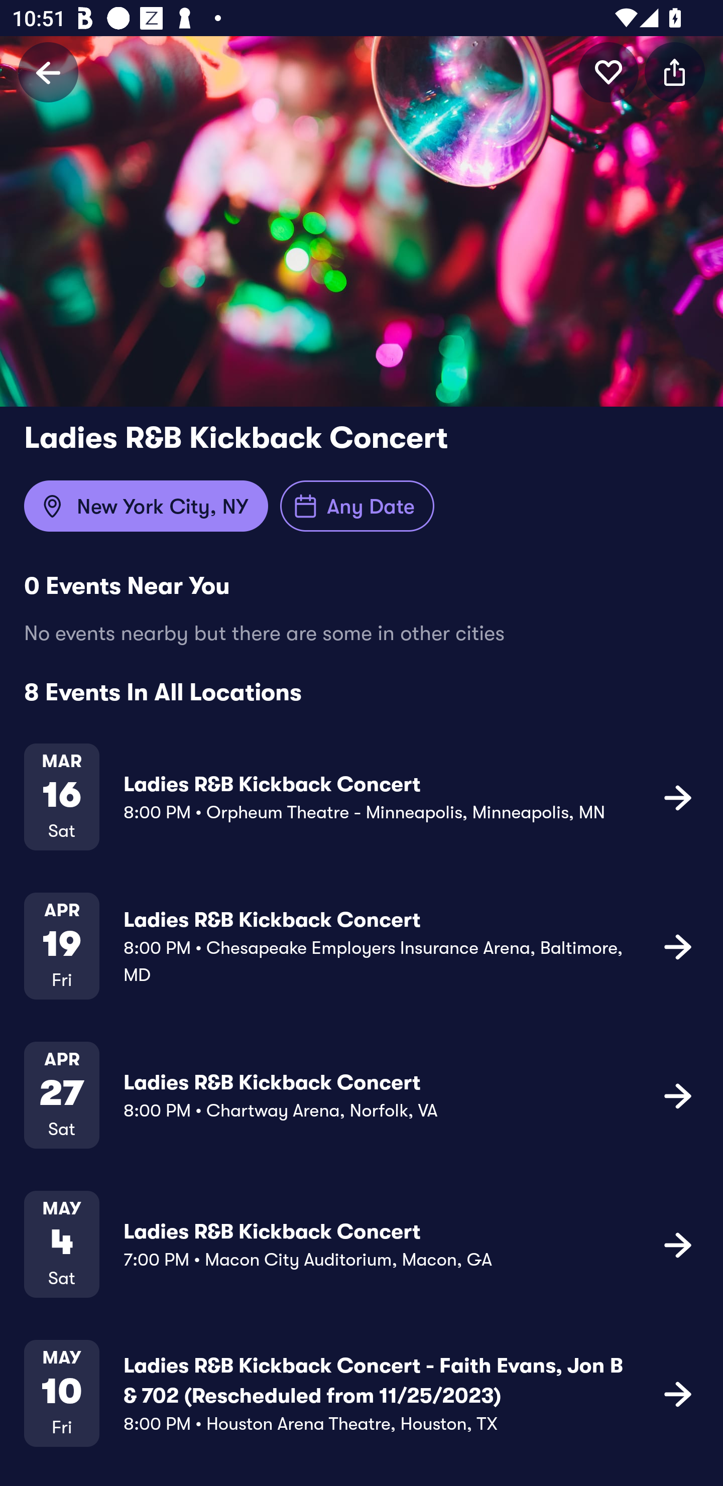  What do you see at coordinates (146, 506) in the screenshot?
I see `New York City, NY` at bounding box center [146, 506].